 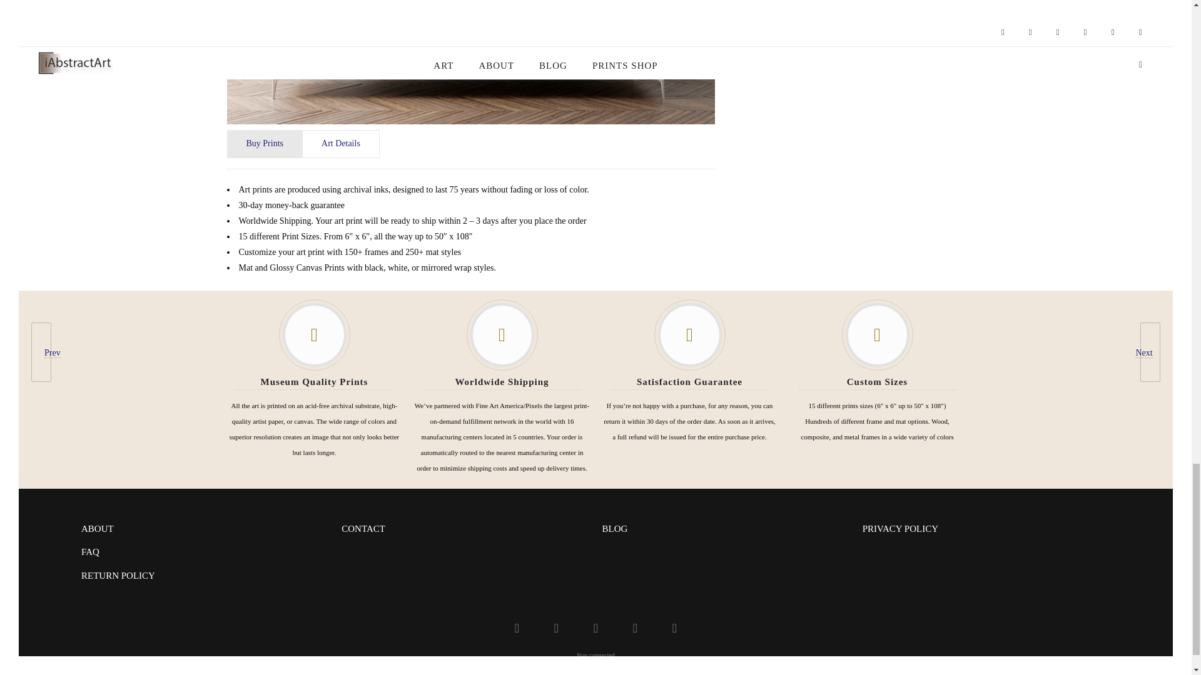 What do you see at coordinates (340, 144) in the screenshot?
I see `Art Details` at bounding box center [340, 144].